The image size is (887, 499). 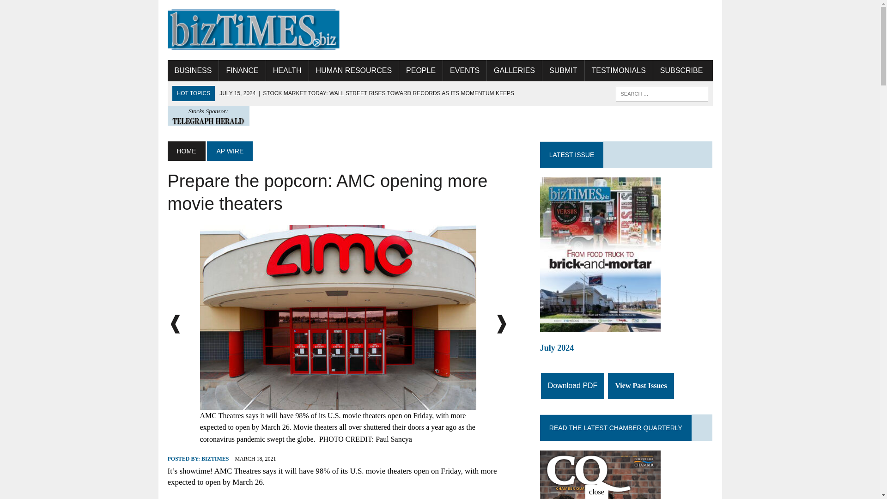 I want to click on SUBMIT, so click(x=563, y=70).